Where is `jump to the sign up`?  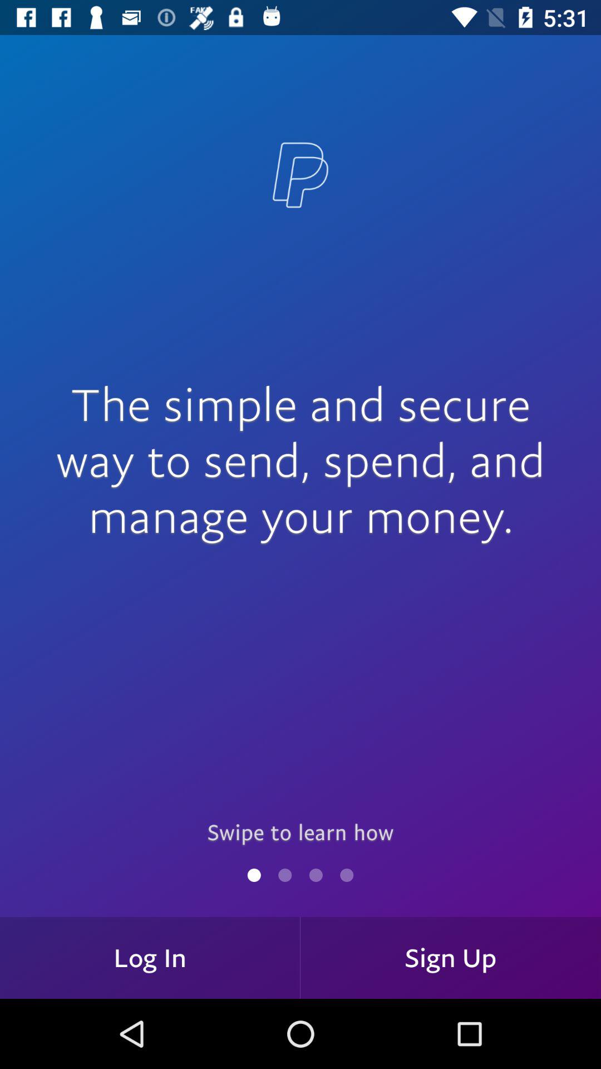 jump to the sign up is located at coordinates (451, 958).